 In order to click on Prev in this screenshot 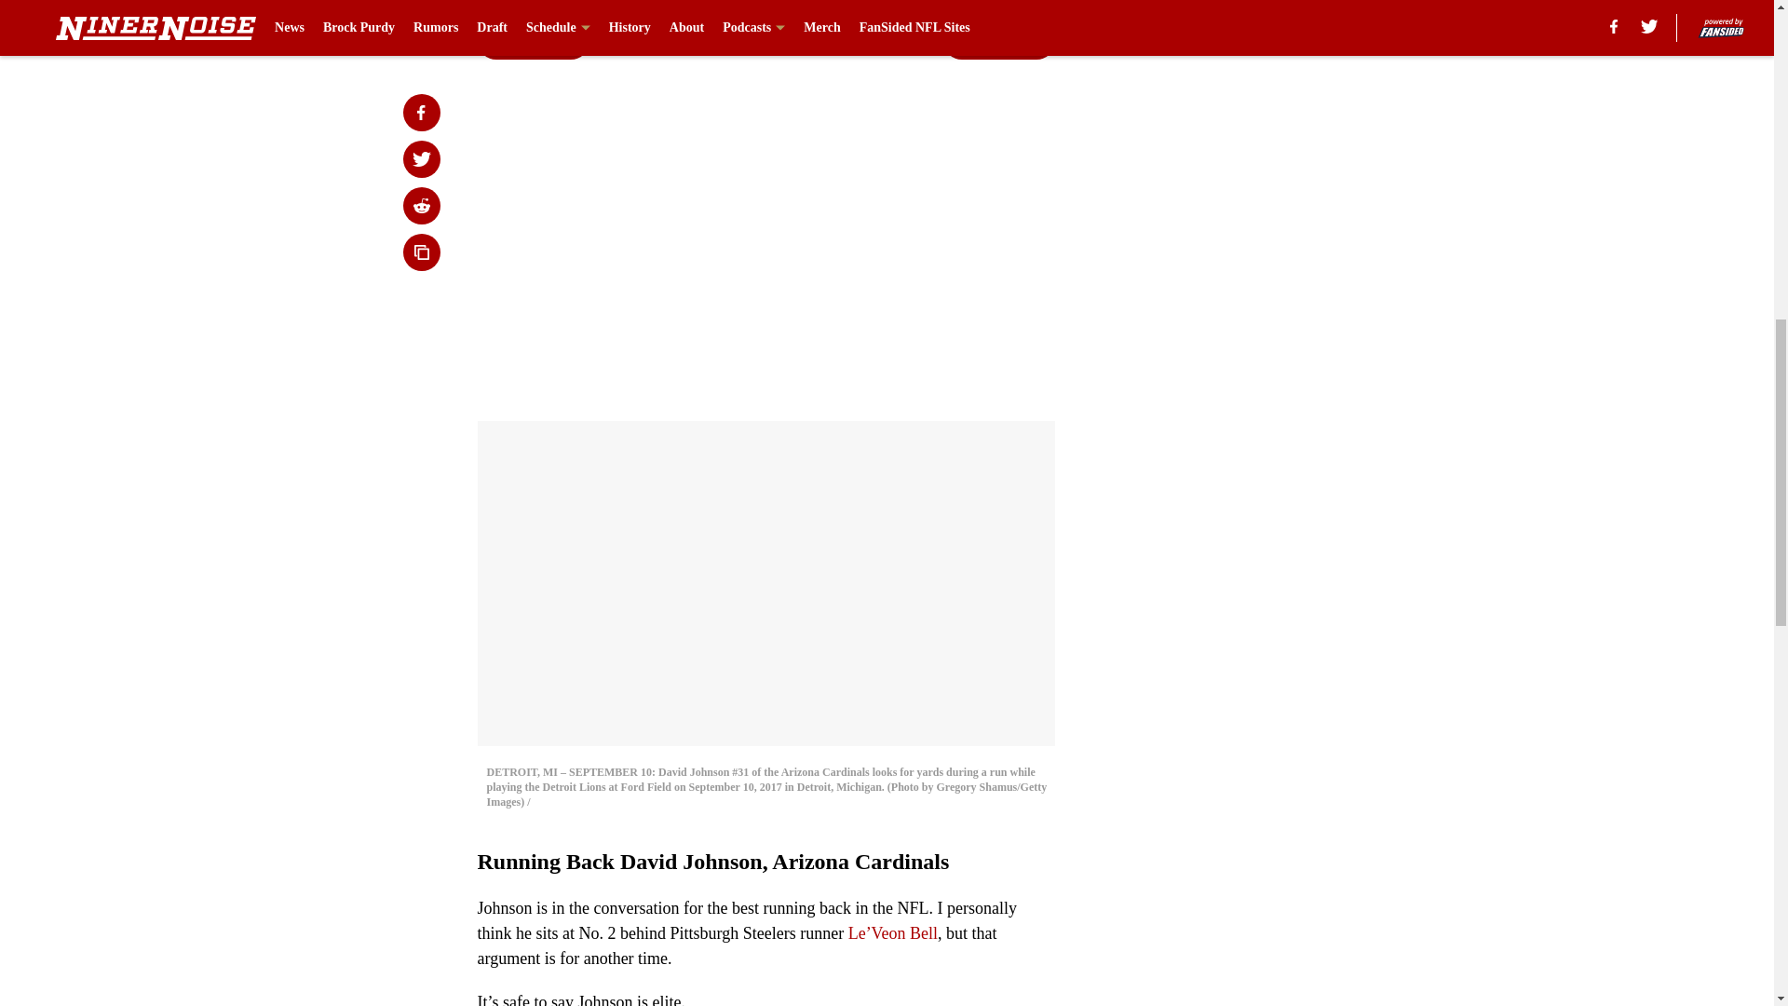, I will do `click(533, 40)`.